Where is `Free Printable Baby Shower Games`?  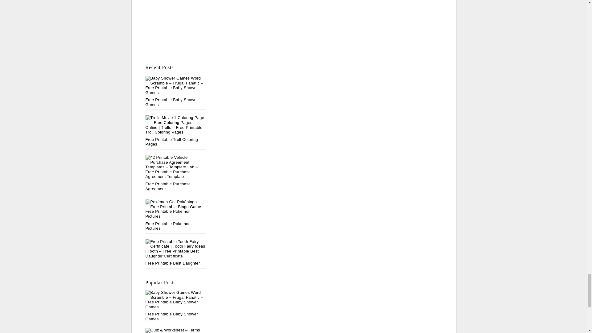 Free Printable Baby Shower Games is located at coordinates (176, 306).